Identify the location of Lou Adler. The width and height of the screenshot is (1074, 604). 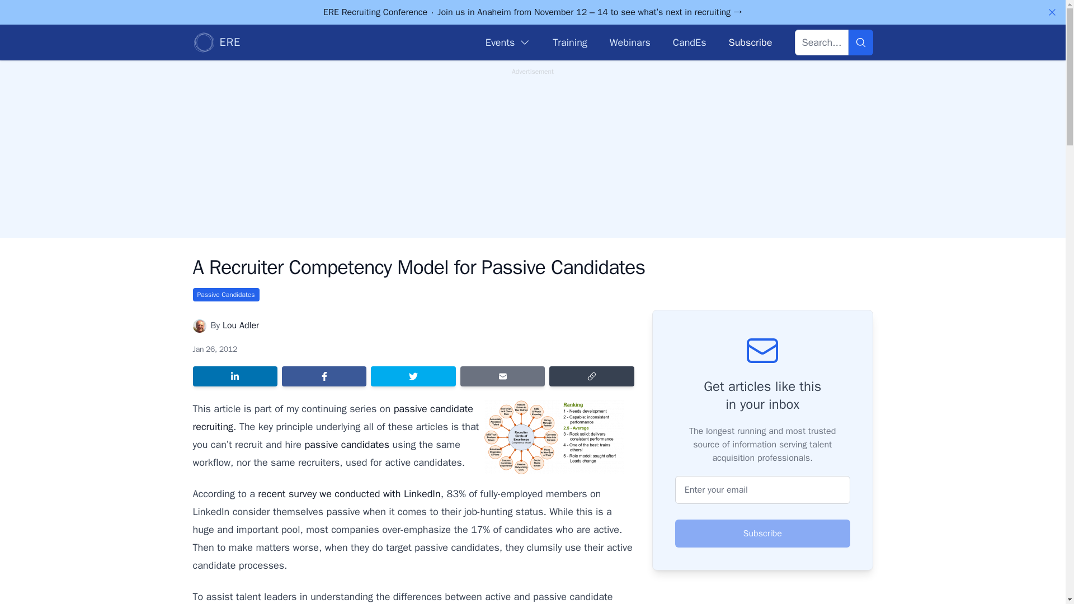
(241, 325).